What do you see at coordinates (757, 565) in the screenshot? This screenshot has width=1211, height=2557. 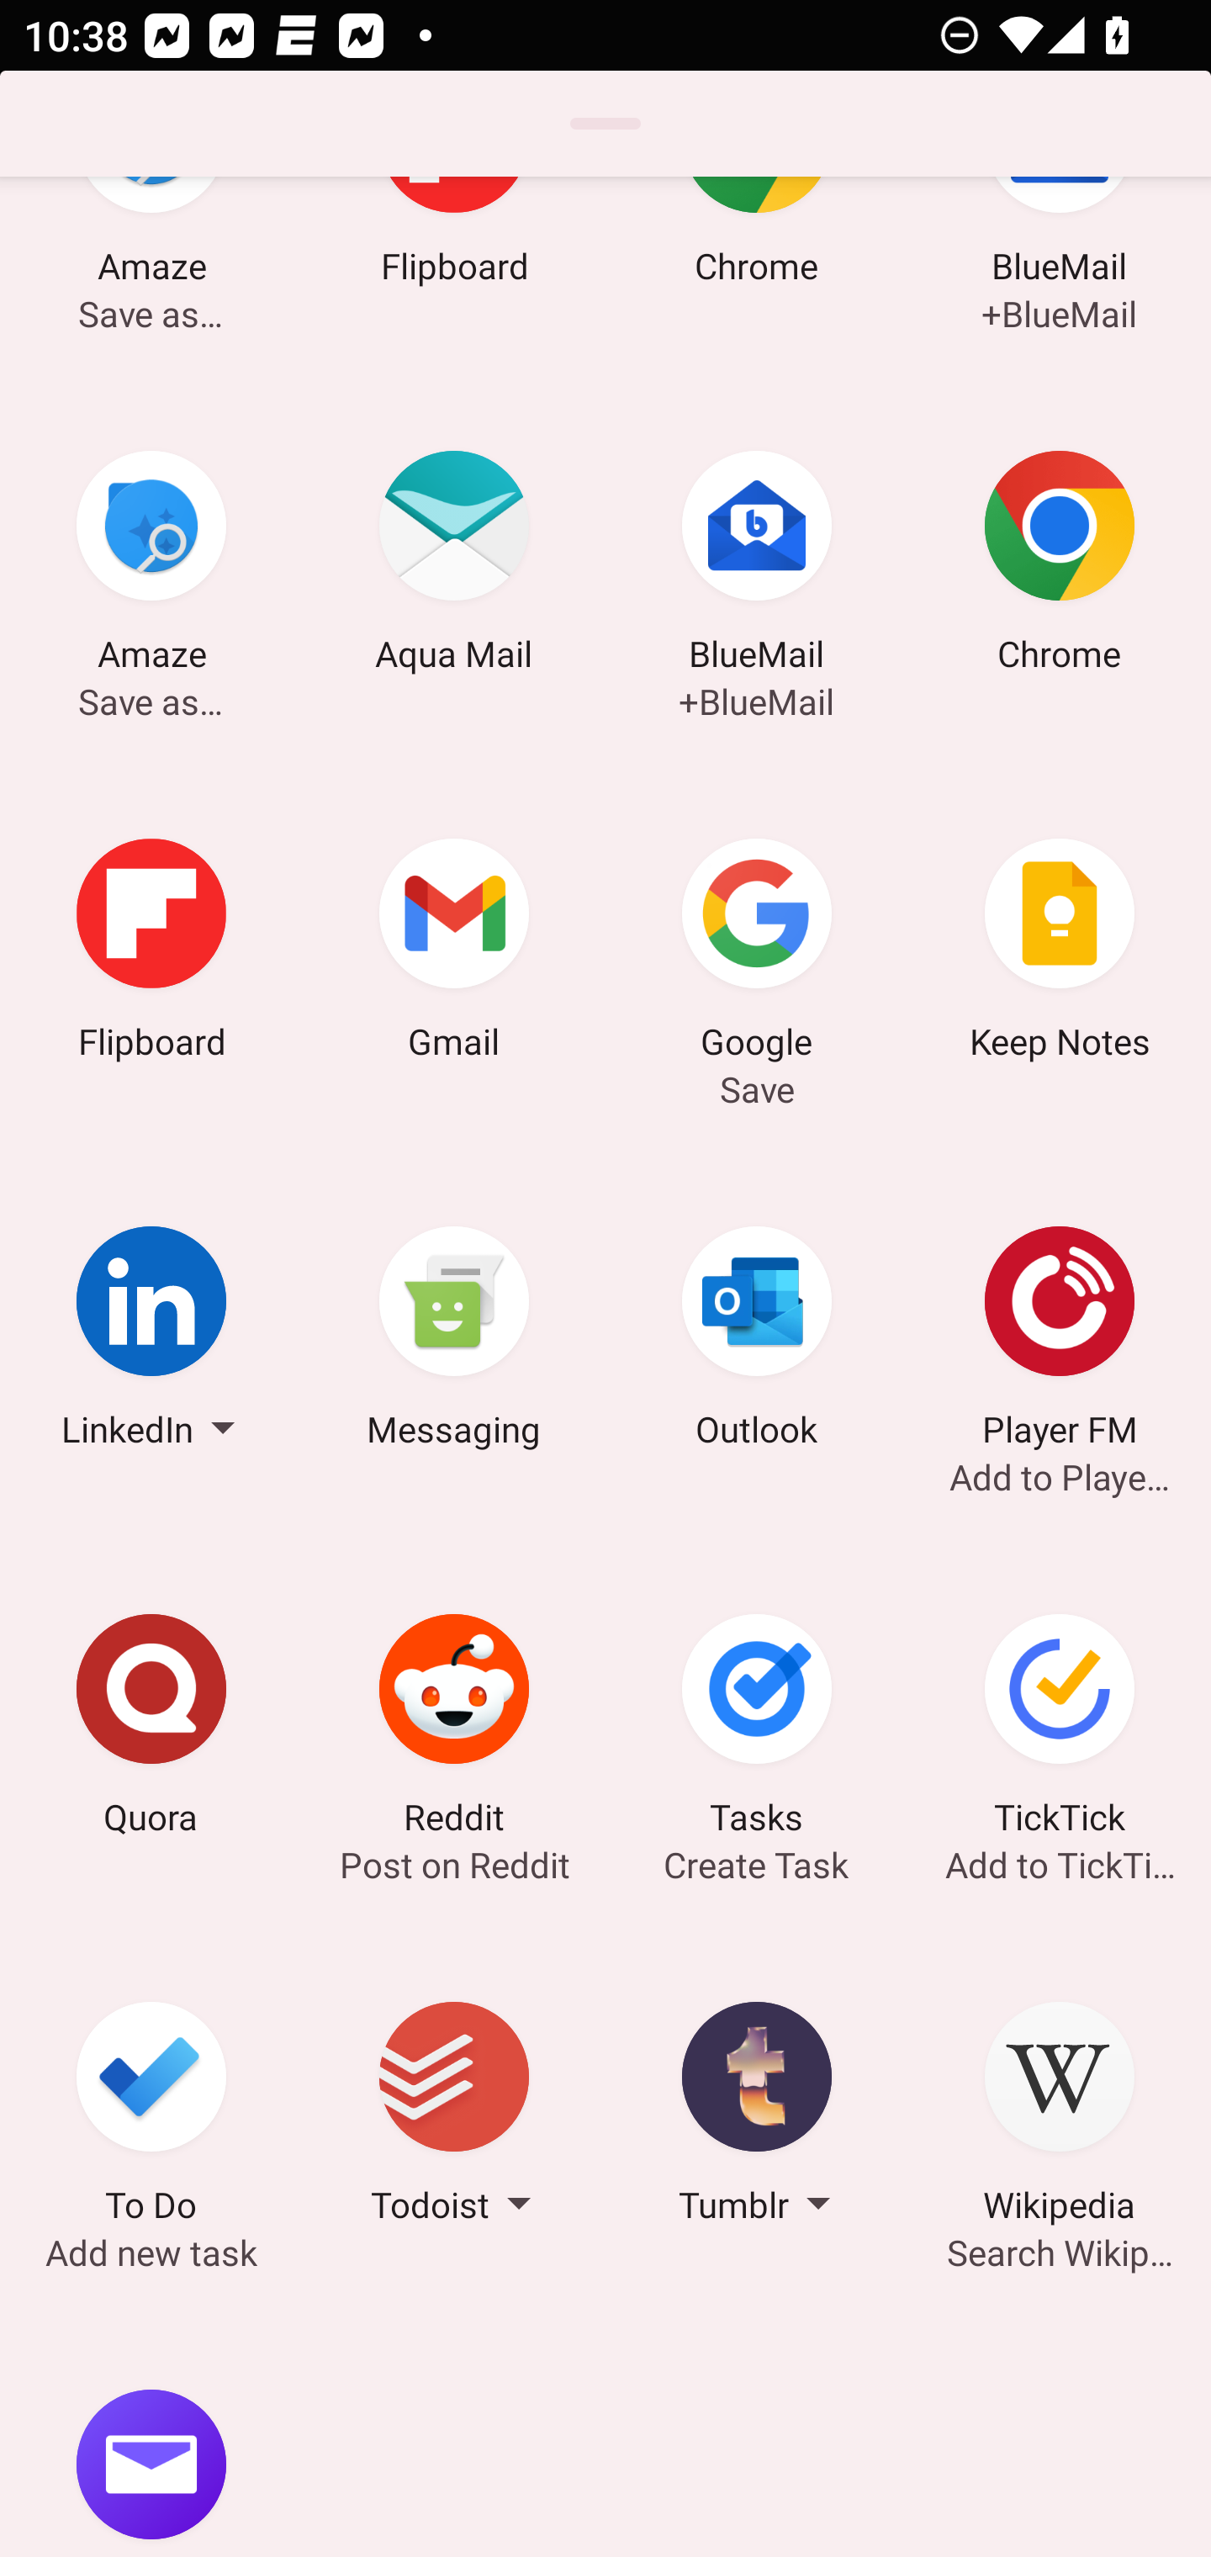 I see `BlueMail +BlueMail` at bounding box center [757, 565].